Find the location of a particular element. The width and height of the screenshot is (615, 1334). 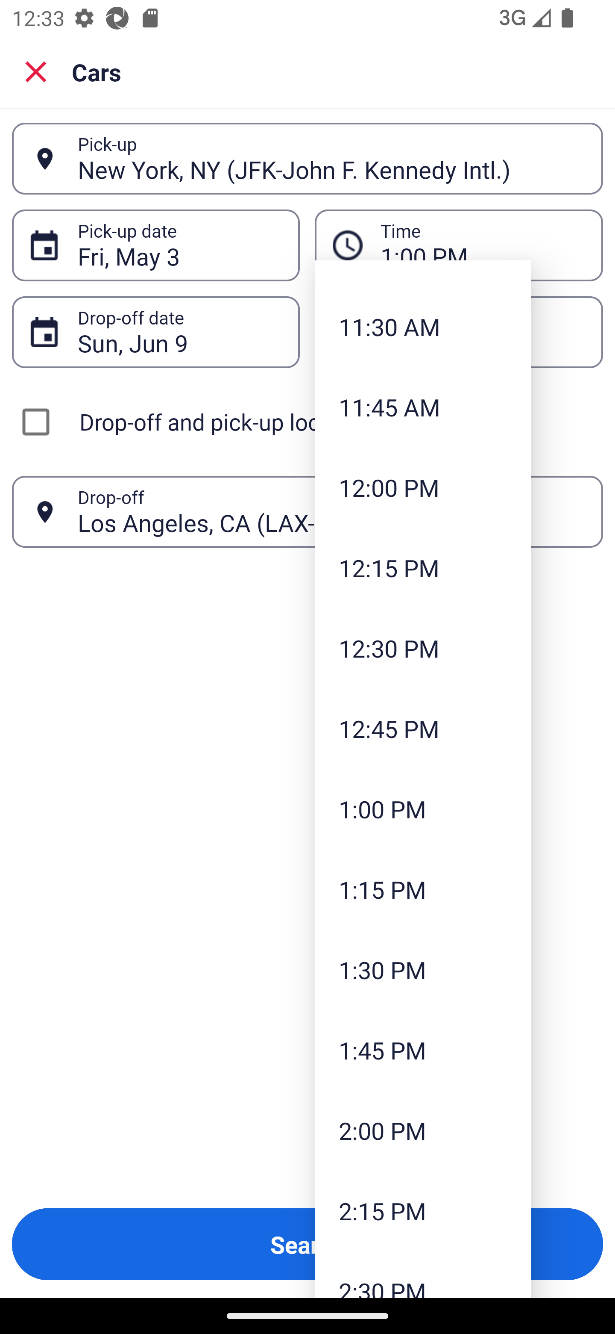

1:30 PM is located at coordinates (423, 970).